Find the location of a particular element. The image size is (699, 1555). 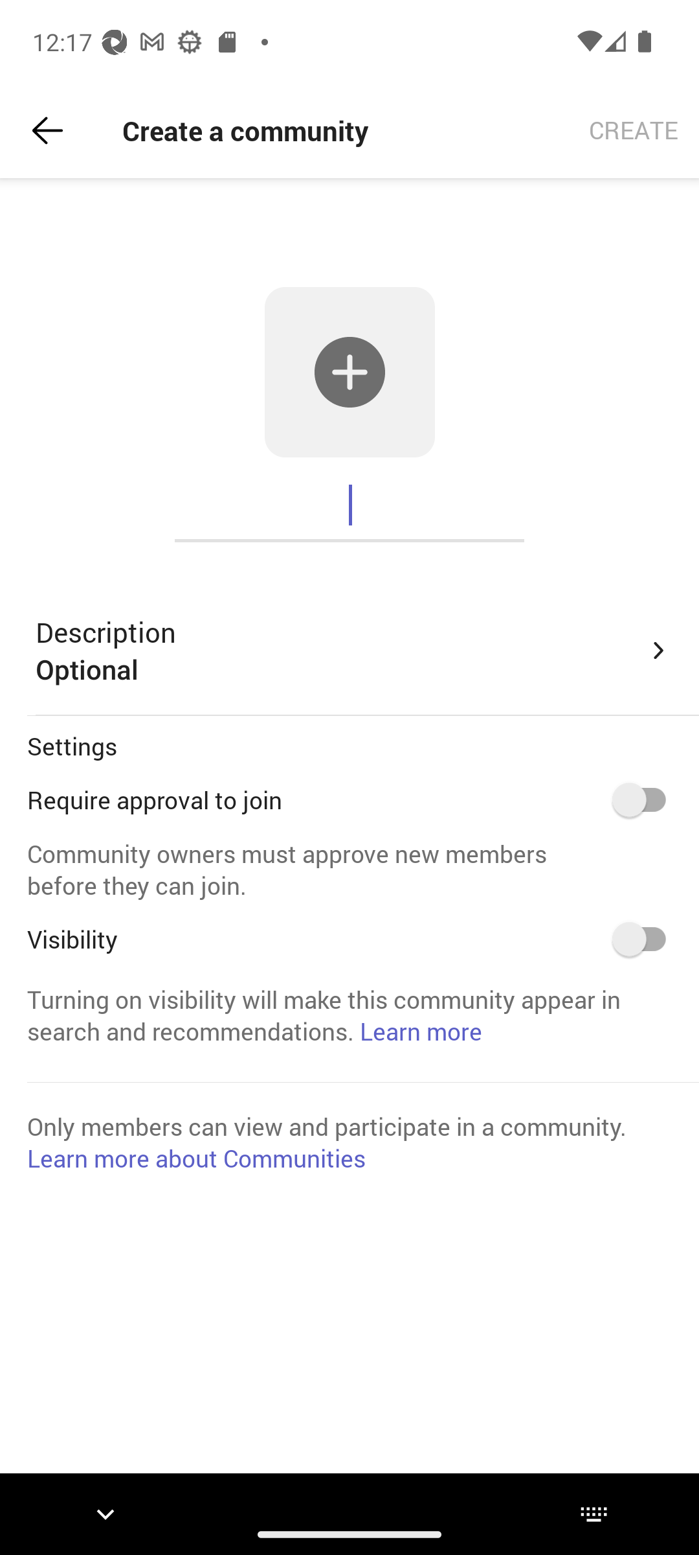

Back is located at coordinates (47, 131).